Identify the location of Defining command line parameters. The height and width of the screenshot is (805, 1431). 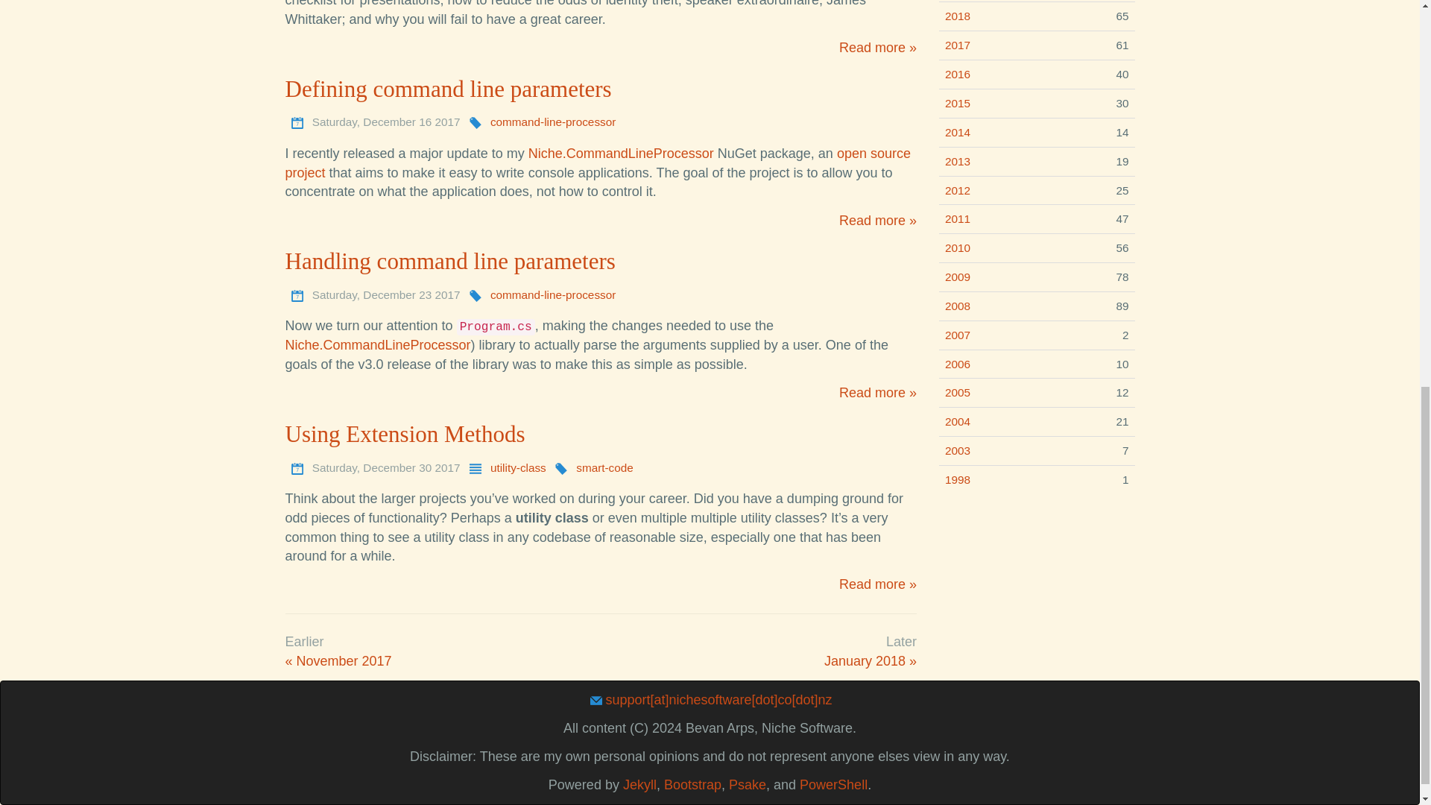
(447, 89).